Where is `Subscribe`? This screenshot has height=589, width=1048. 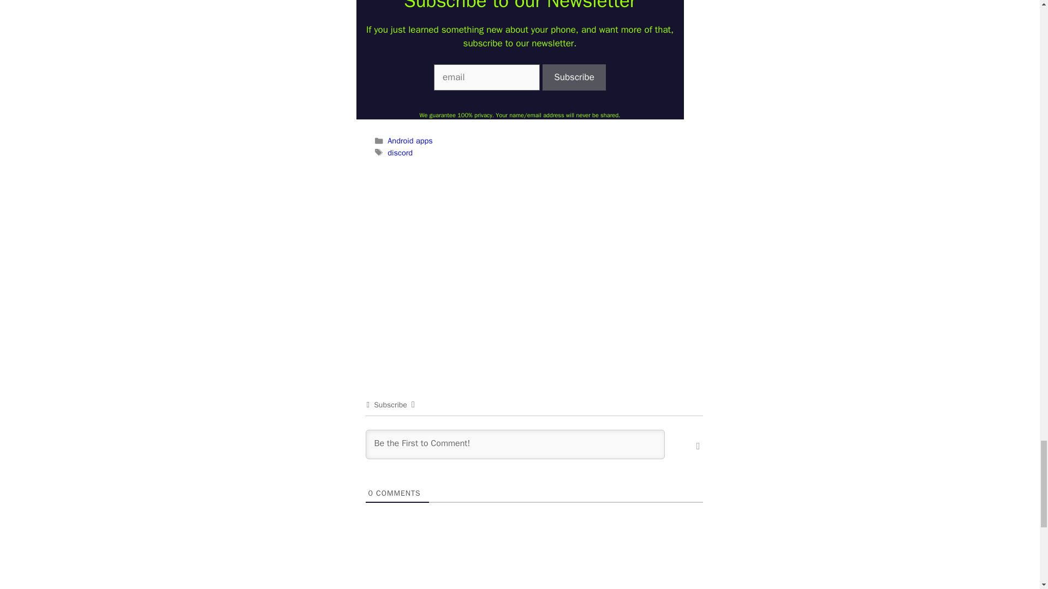
Subscribe is located at coordinates (574, 77).